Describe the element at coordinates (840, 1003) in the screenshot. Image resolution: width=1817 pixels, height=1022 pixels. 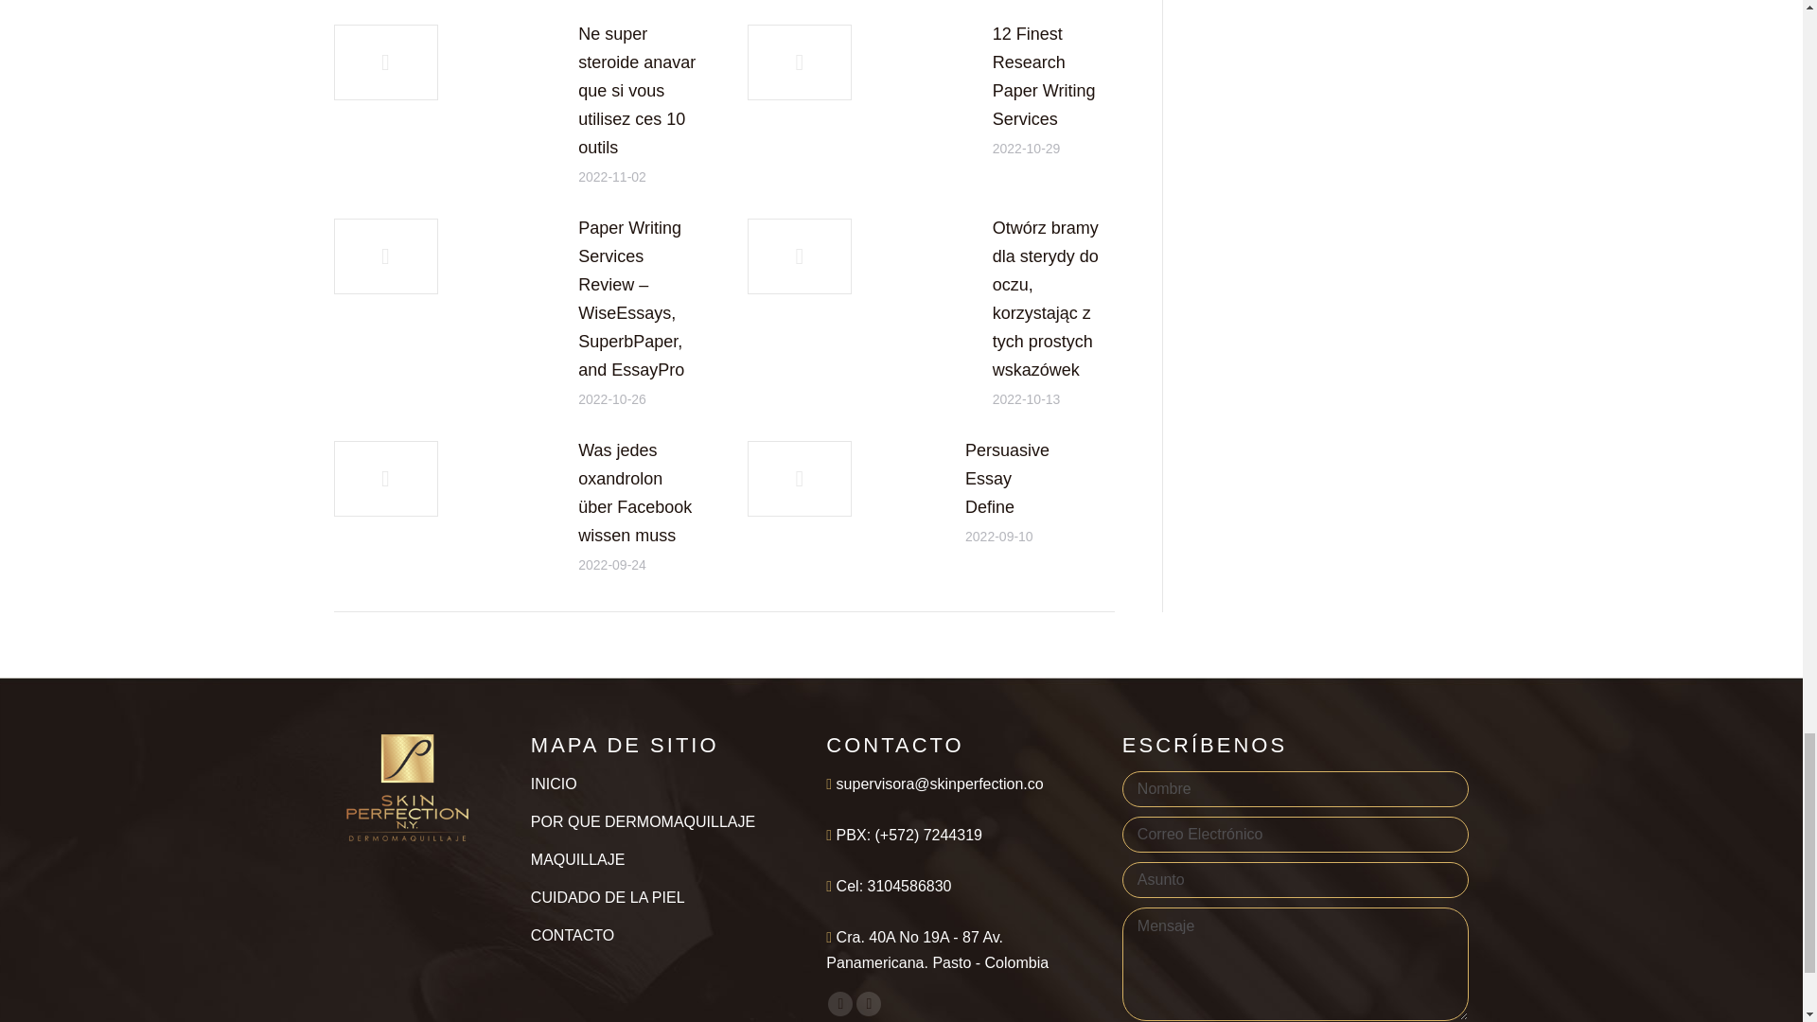
I see `Facebook` at that location.